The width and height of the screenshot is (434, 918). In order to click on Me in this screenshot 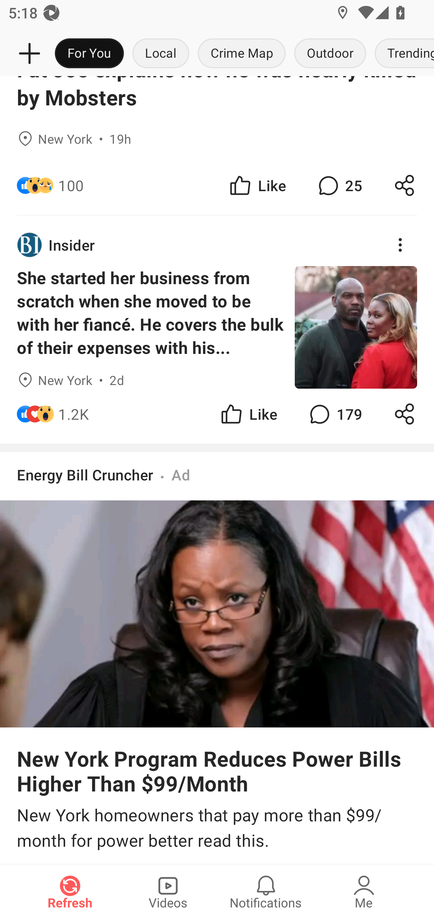, I will do `click(364, 891)`.